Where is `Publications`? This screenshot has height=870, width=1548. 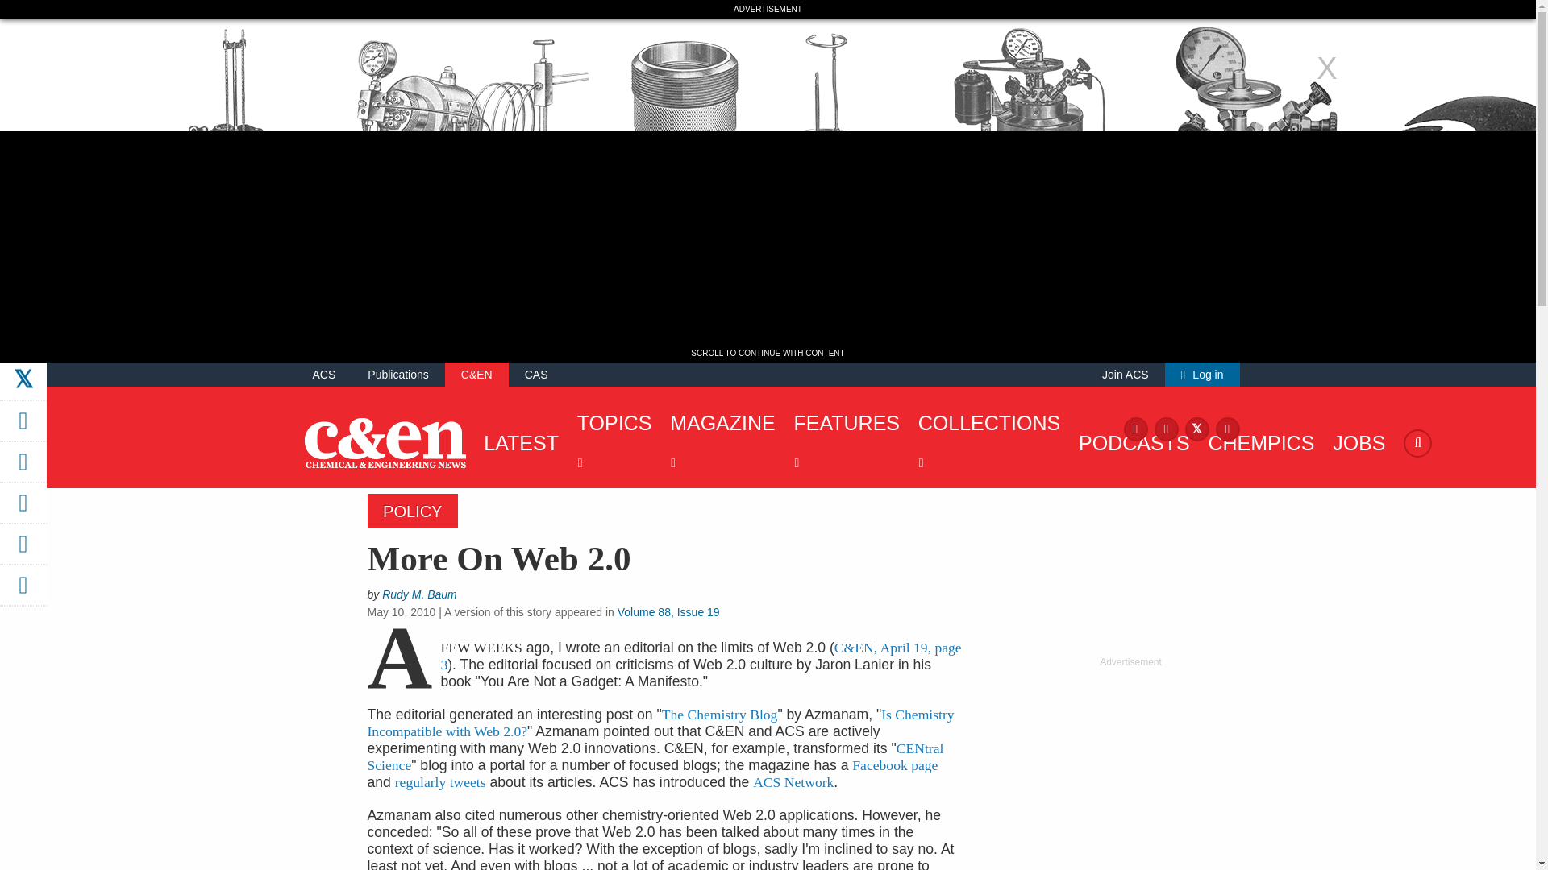
Publications is located at coordinates (398, 374).